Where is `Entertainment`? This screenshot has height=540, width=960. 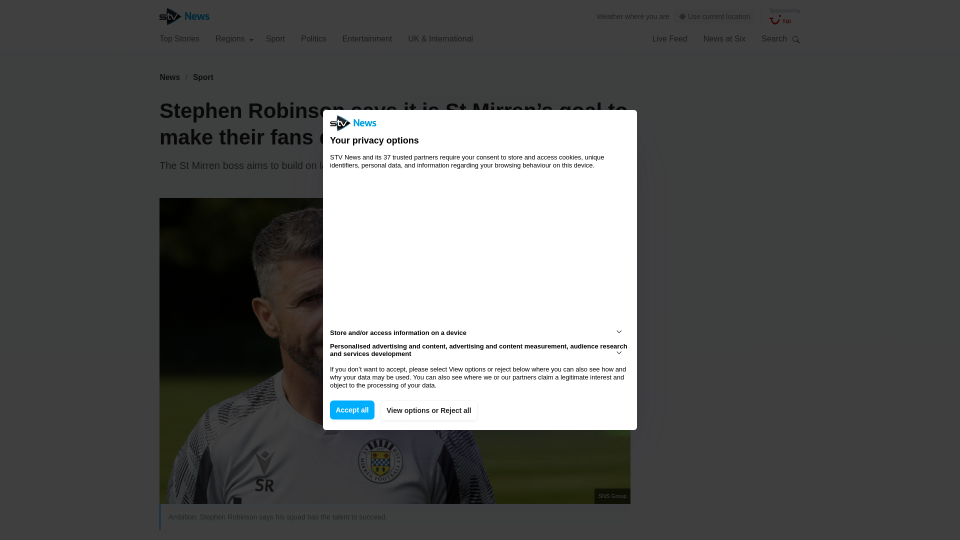
Entertainment is located at coordinates (367, 38).